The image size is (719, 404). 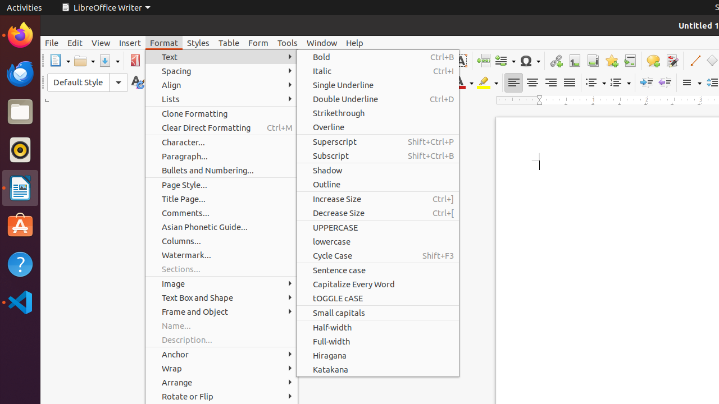 I want to click on Rotate or Flip, so click(x=221, y=396).